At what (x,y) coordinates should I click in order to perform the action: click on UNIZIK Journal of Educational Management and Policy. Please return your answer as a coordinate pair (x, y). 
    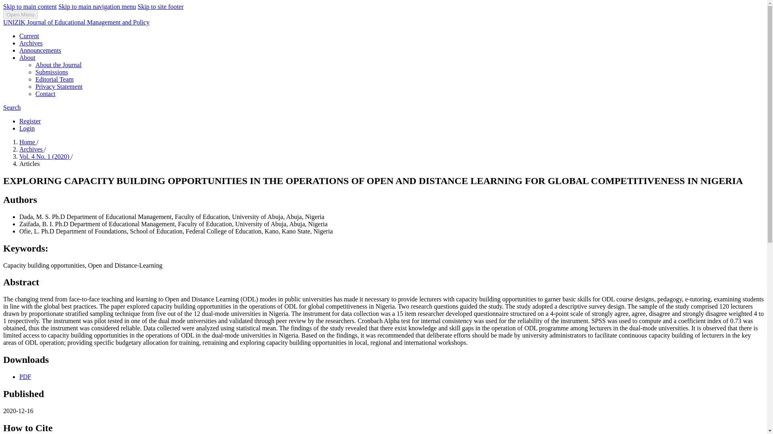
    Looking at the image, I should click on (76, 22).